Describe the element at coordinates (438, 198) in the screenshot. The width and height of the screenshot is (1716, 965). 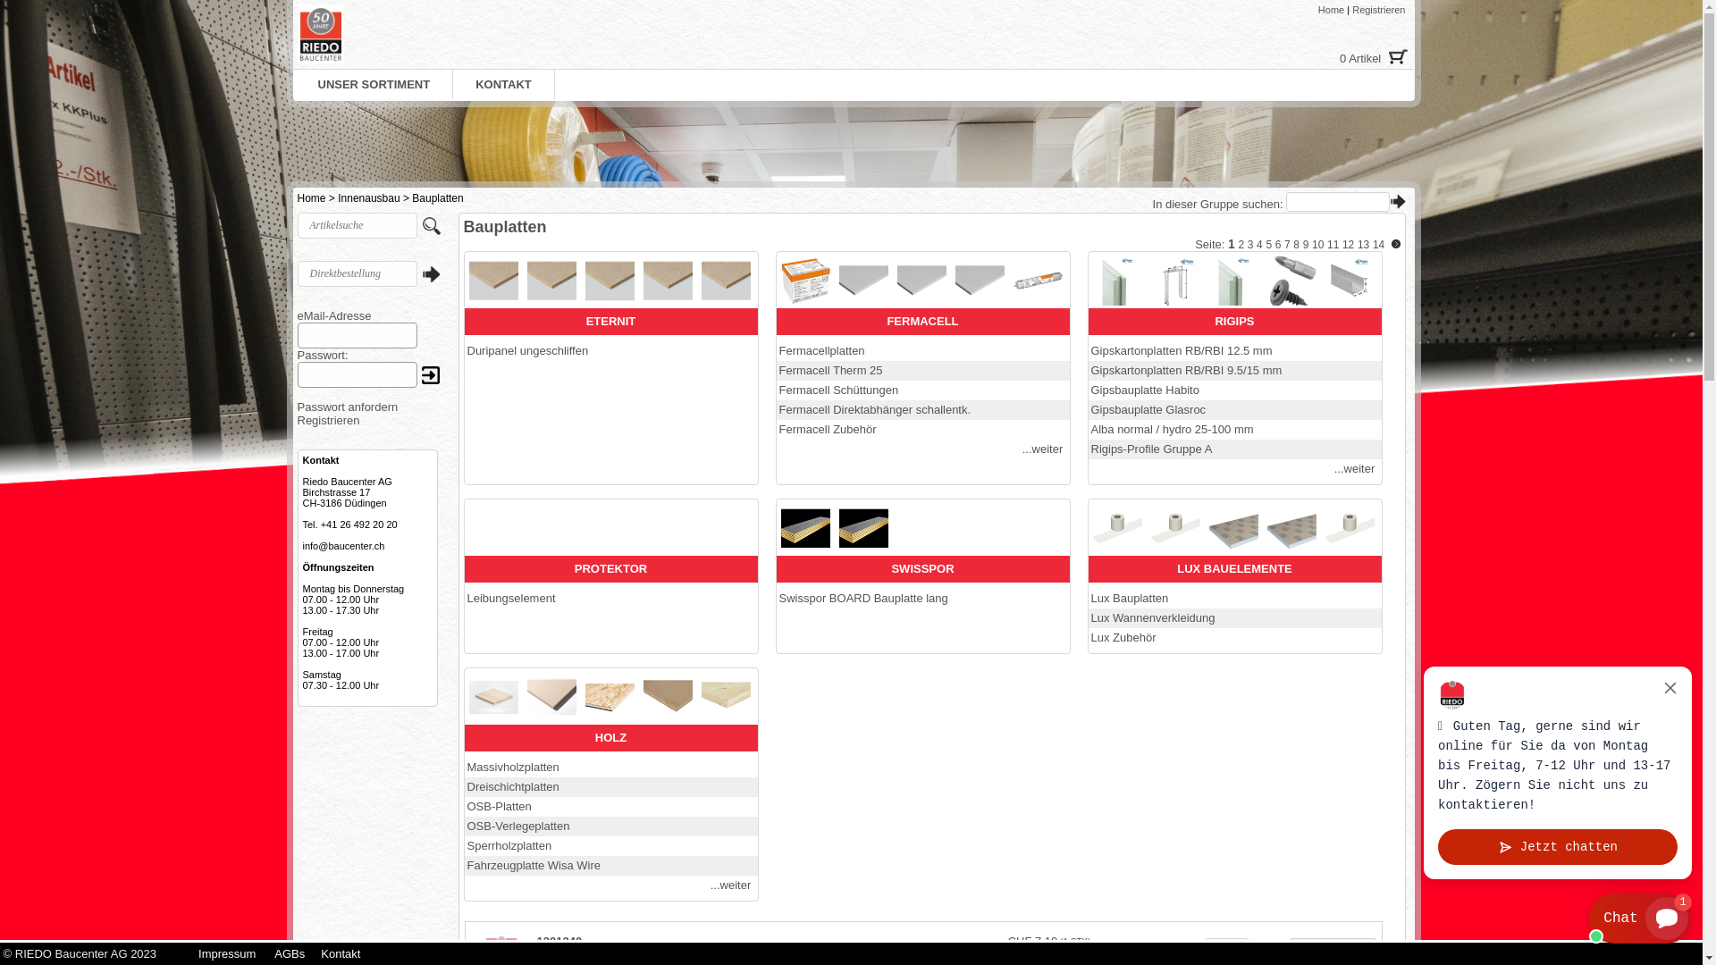
I see `Bauplatten` at that location.